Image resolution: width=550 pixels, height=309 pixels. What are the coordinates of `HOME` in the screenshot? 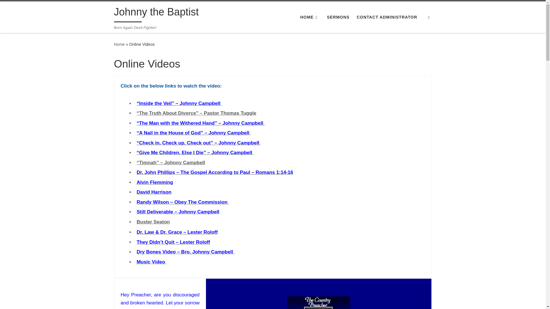 It's located at (310, 17).